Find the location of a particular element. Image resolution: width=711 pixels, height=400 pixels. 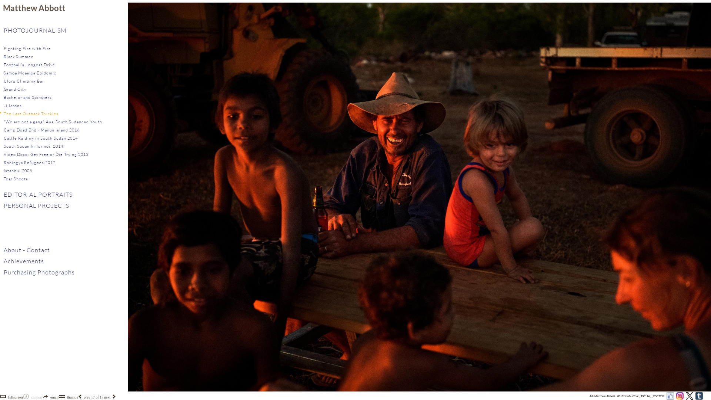

Video Doco: Get Free or Die Trying 2013 is located at coordinates (46, 154).